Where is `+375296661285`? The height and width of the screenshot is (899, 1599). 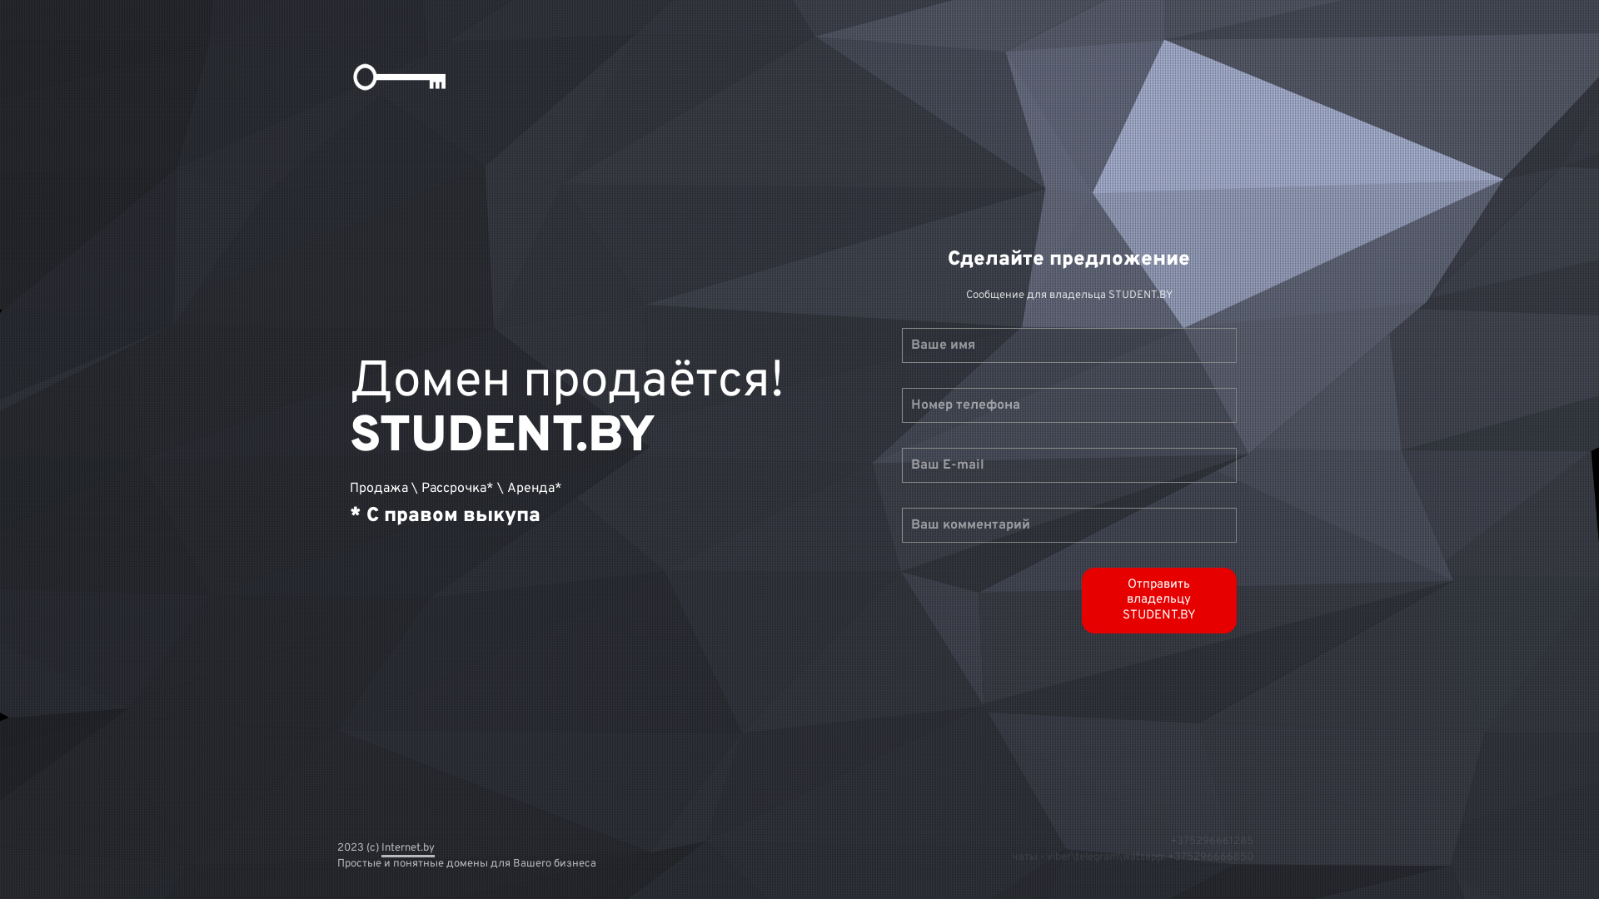 +375296661285 is located at coordinates (1212, 842).